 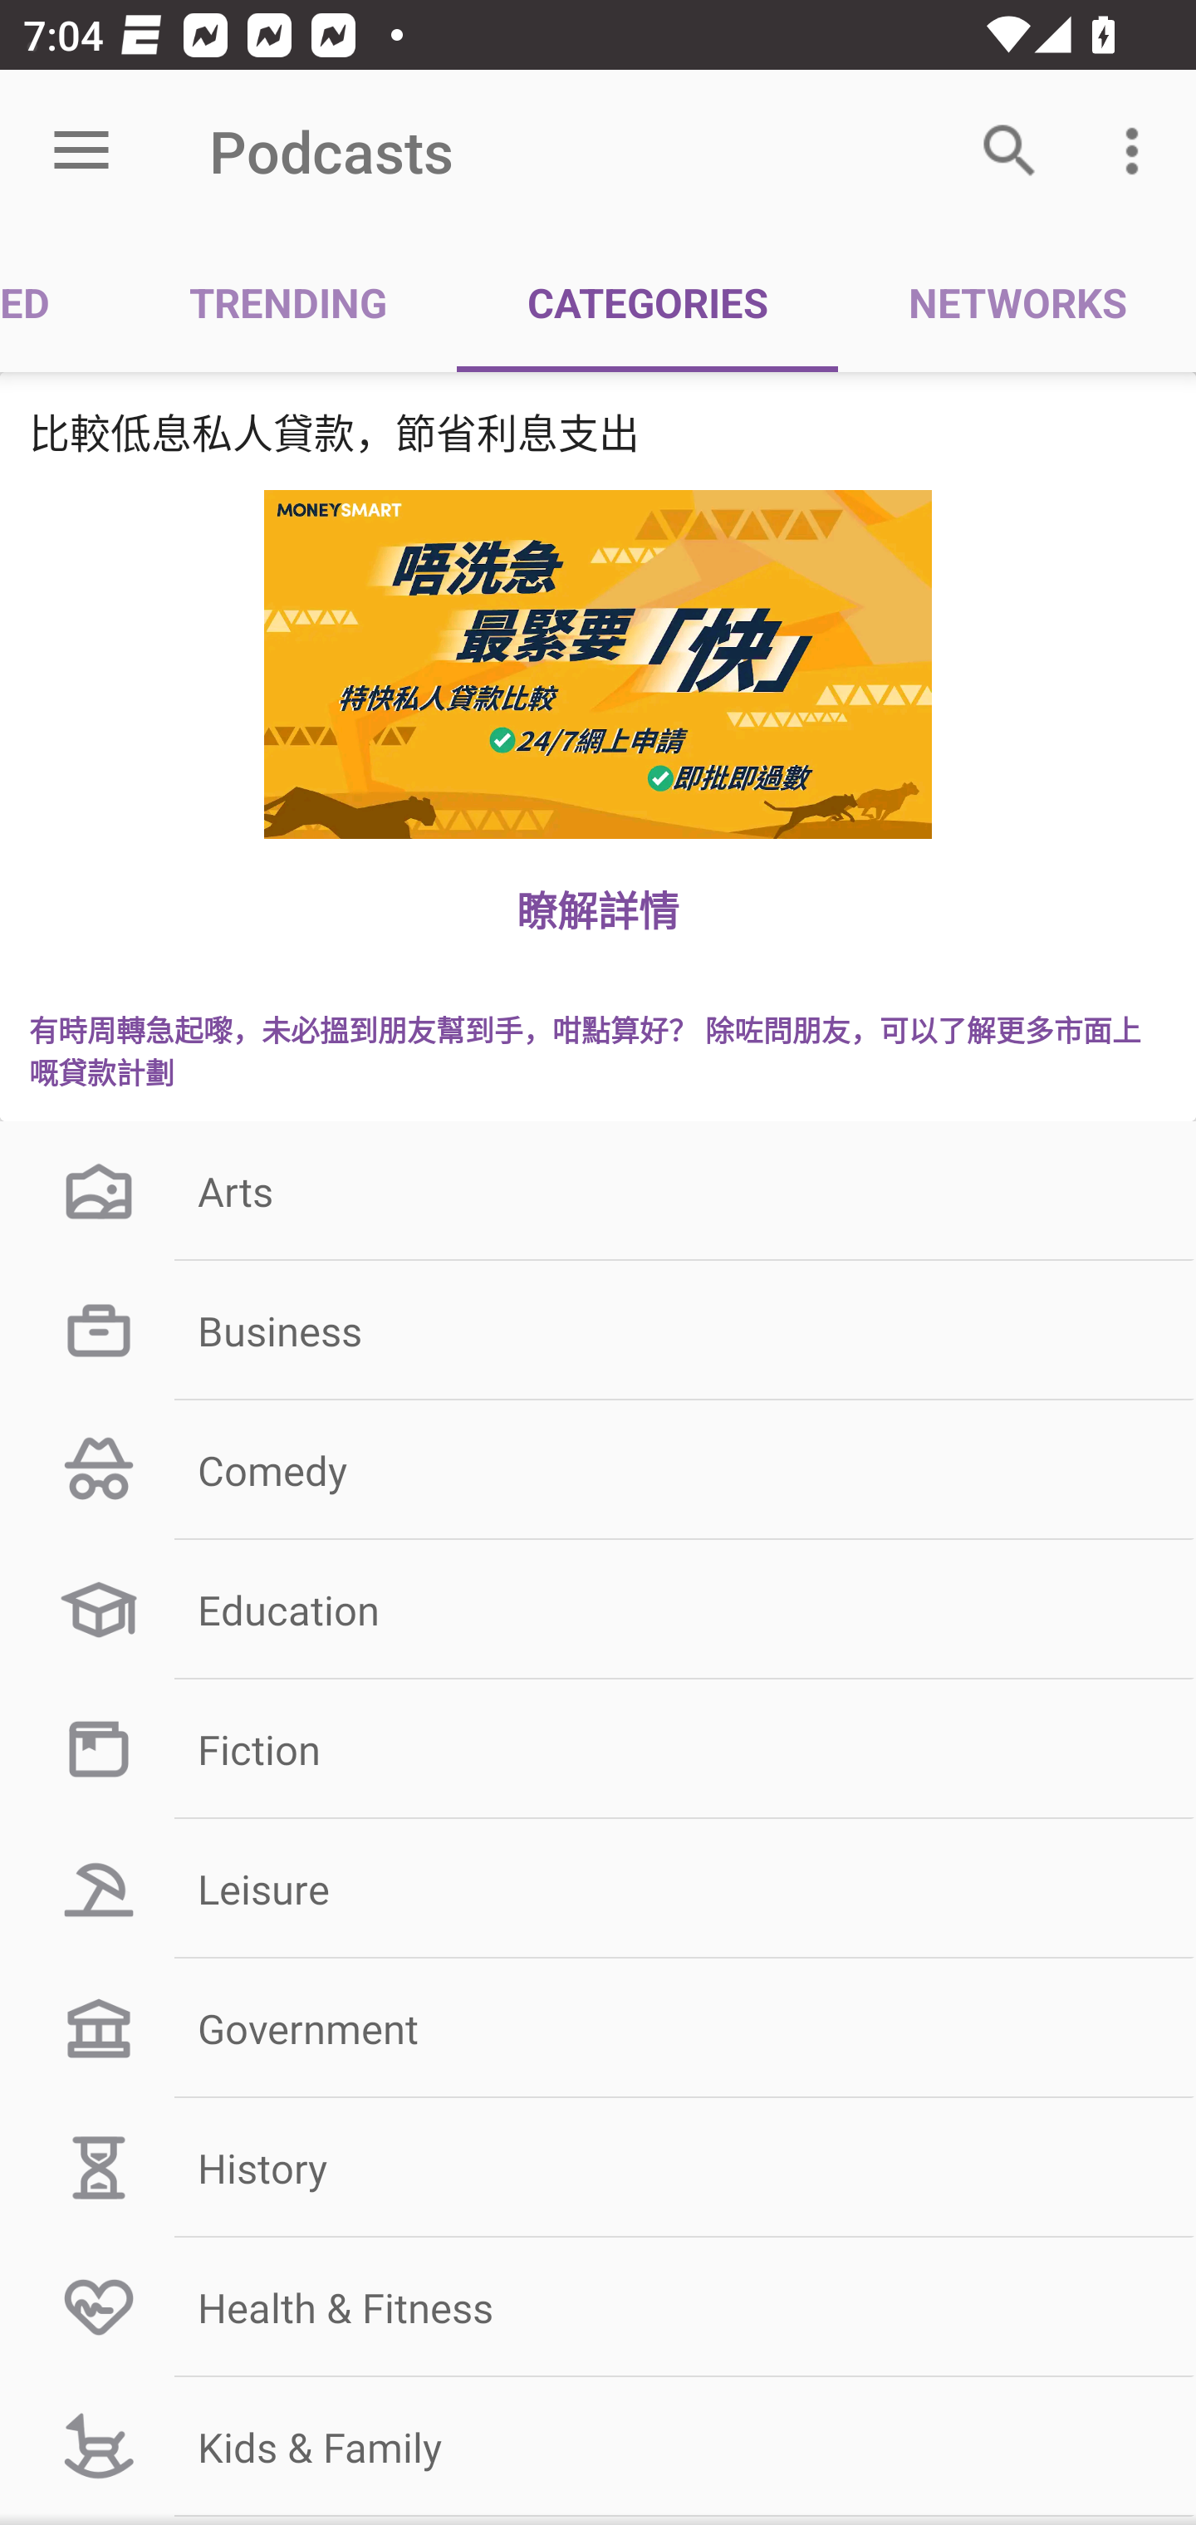 What do you see at coordinates (598, 1331) in the screenshot?
I see `Business` at bounding box center [598, 1331].